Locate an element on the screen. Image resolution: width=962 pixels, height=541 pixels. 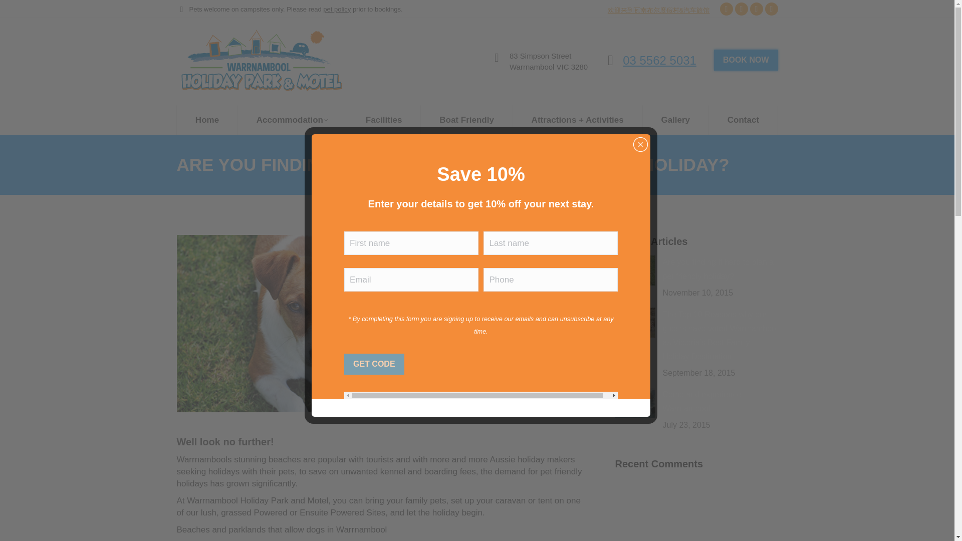
Facilities is located at coordinates (384, 119).